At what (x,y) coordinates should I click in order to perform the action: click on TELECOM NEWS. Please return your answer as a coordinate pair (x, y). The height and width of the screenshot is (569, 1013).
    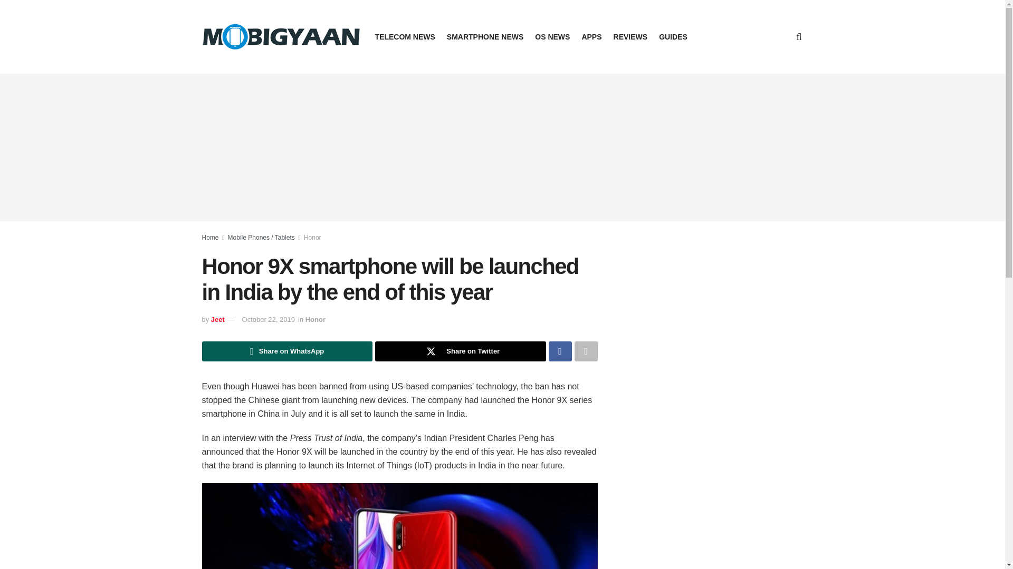
    Looking at the image, I should click on (404, 37).